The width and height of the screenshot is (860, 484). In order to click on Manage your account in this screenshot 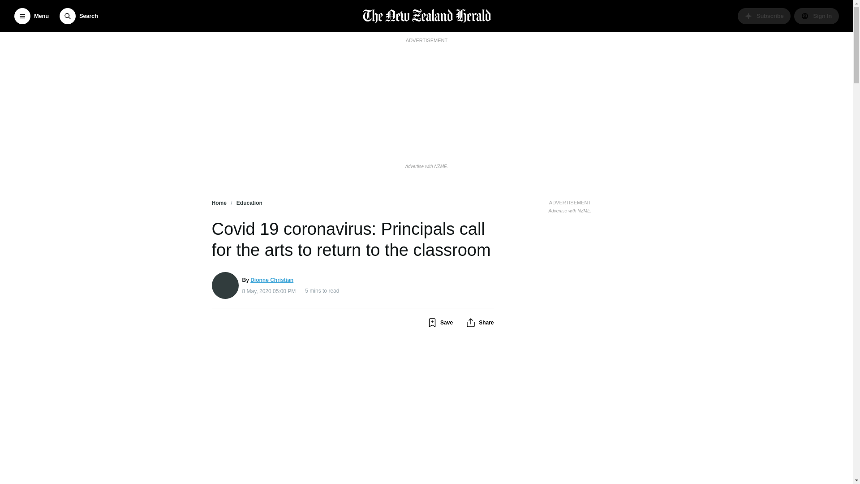, I will do `click(816, 16)`.